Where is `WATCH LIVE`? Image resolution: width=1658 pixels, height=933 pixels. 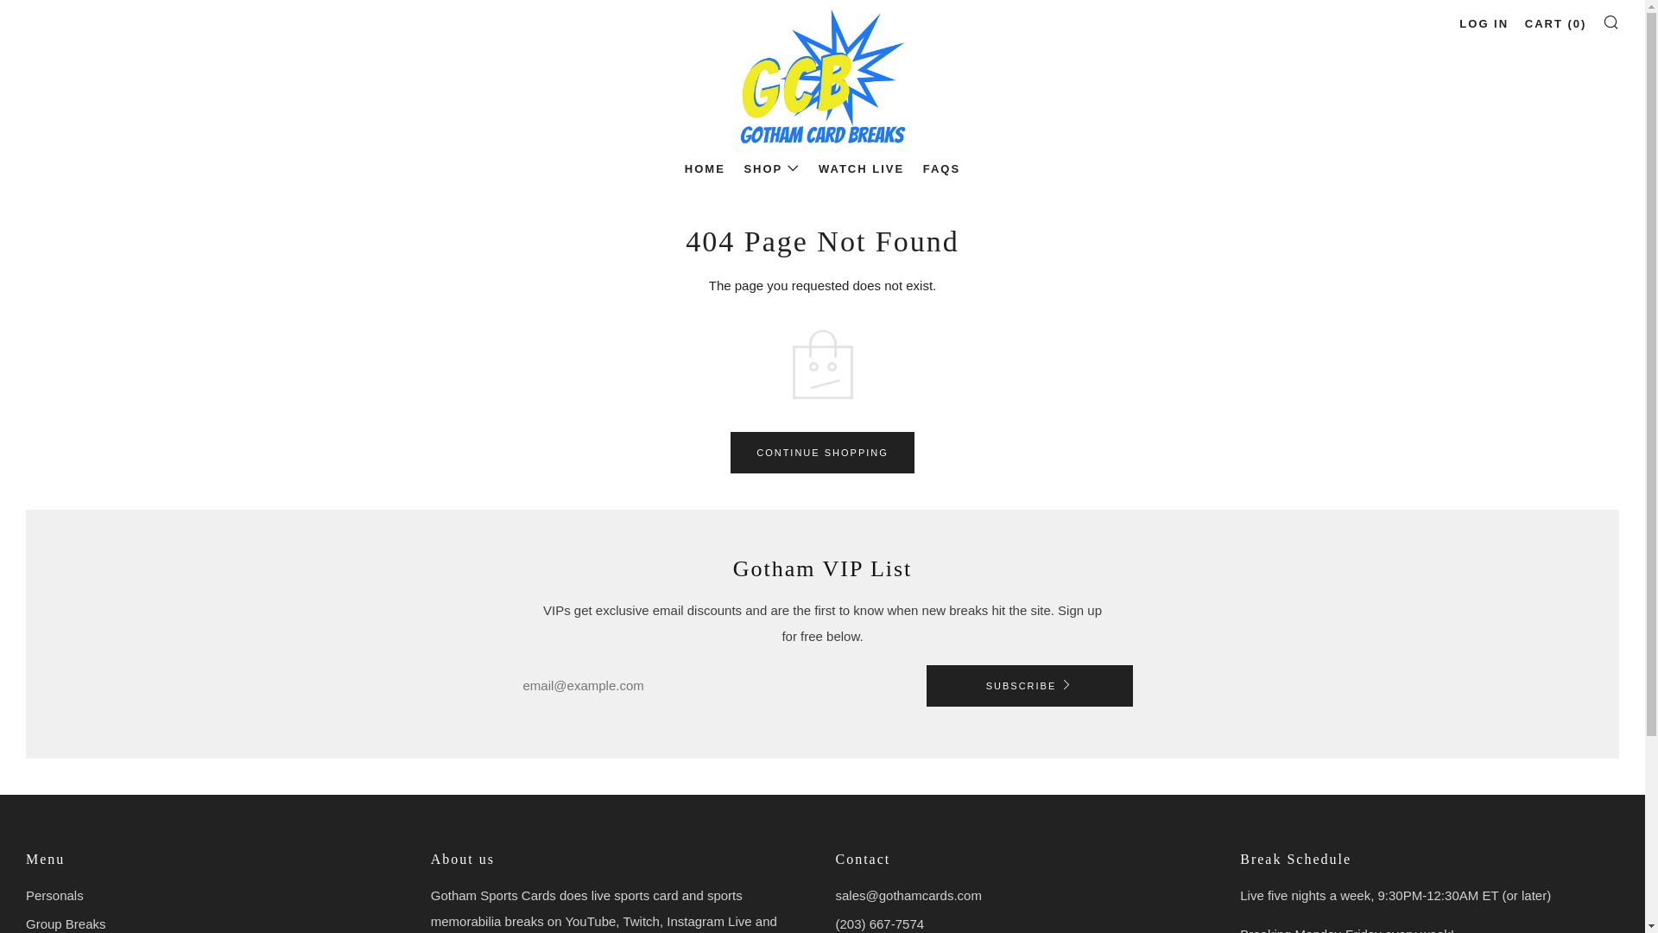 WATCH LIVE is located at coordinates (861, 169).